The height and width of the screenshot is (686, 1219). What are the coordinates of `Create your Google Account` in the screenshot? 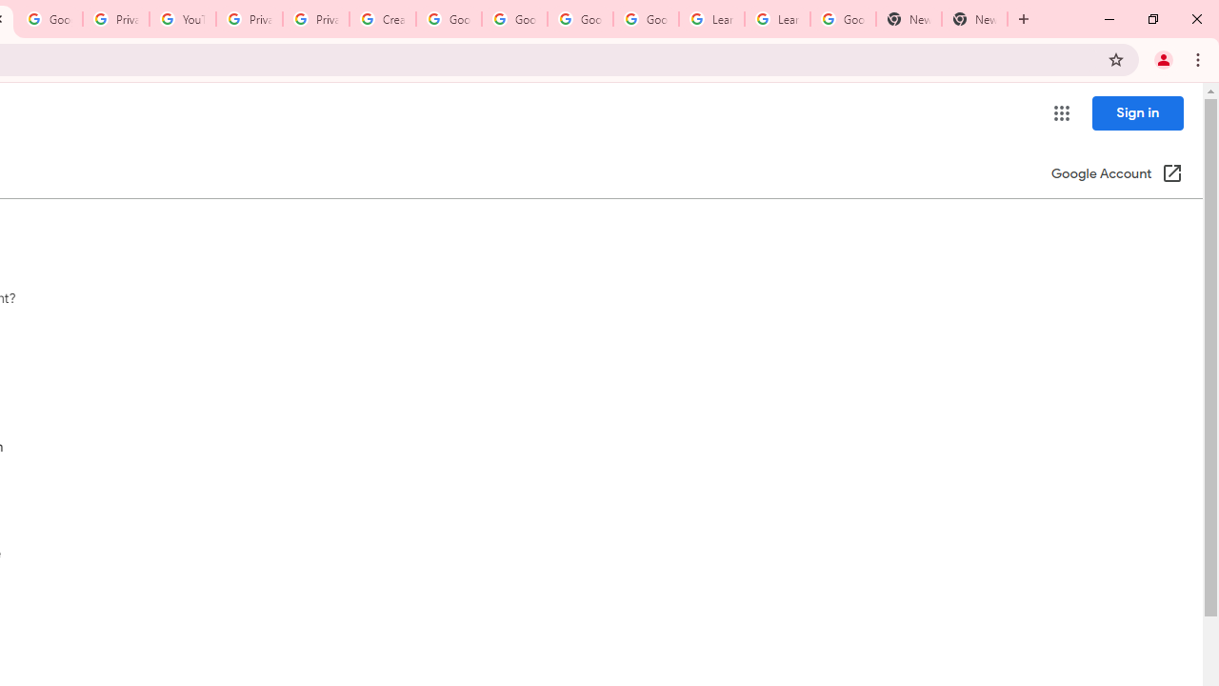 It's located at (383, 19).